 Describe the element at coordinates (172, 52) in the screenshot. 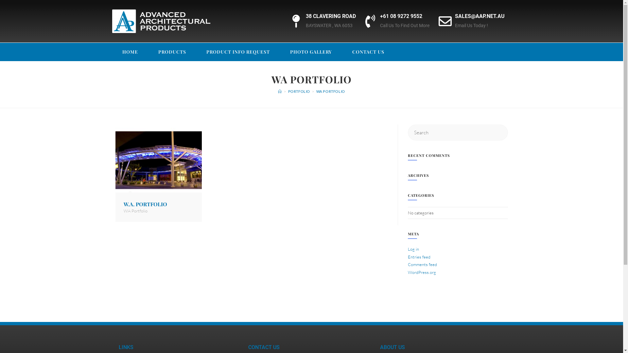

I see `PRODUCTS` at that location.